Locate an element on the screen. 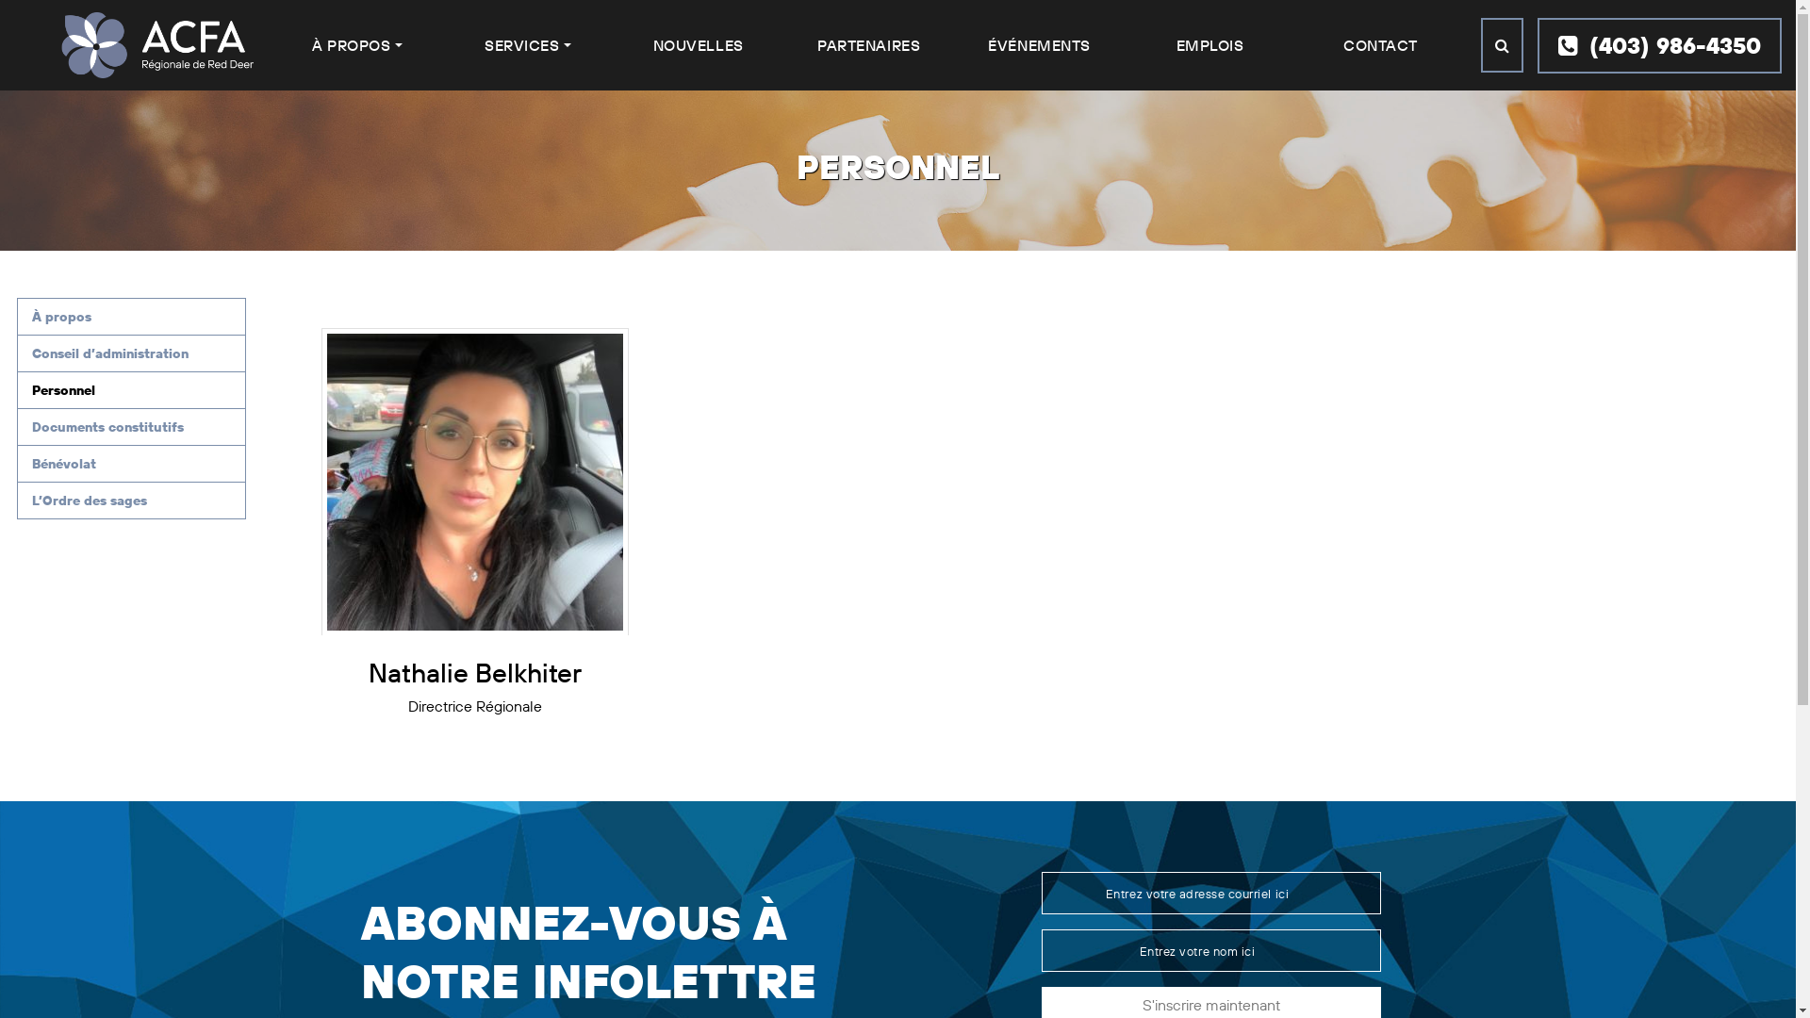  Search is located at coordinates (1503, 45).